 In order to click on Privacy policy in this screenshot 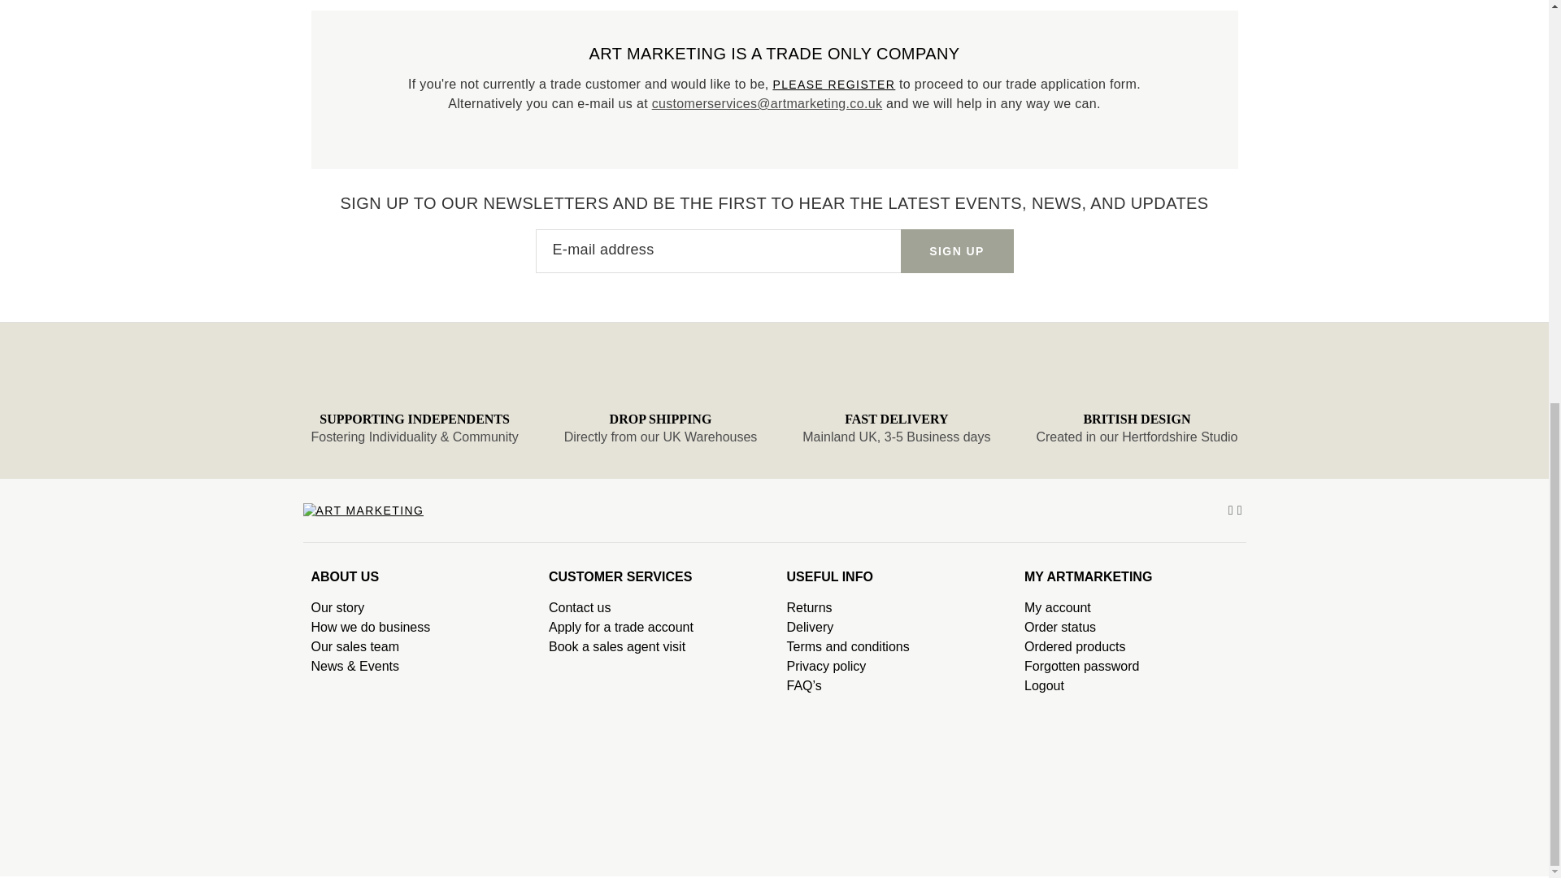, I will do `click(893, 666)`.